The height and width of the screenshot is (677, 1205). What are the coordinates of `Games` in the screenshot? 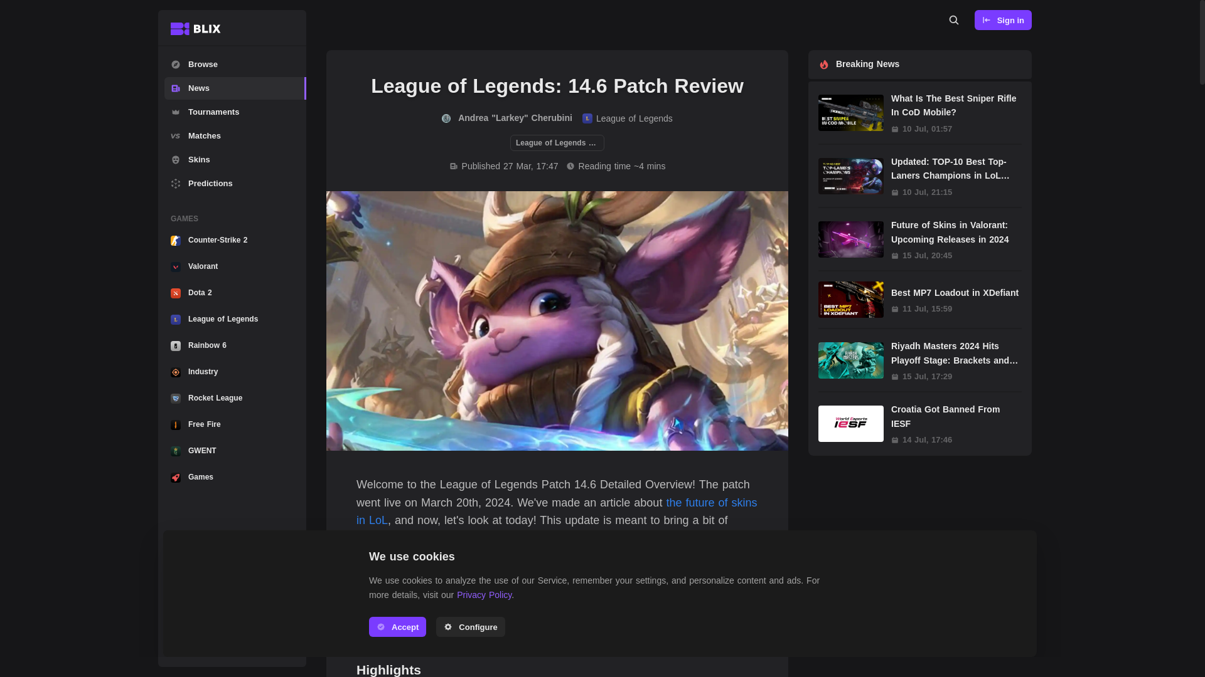 It's located at (1003, 20).